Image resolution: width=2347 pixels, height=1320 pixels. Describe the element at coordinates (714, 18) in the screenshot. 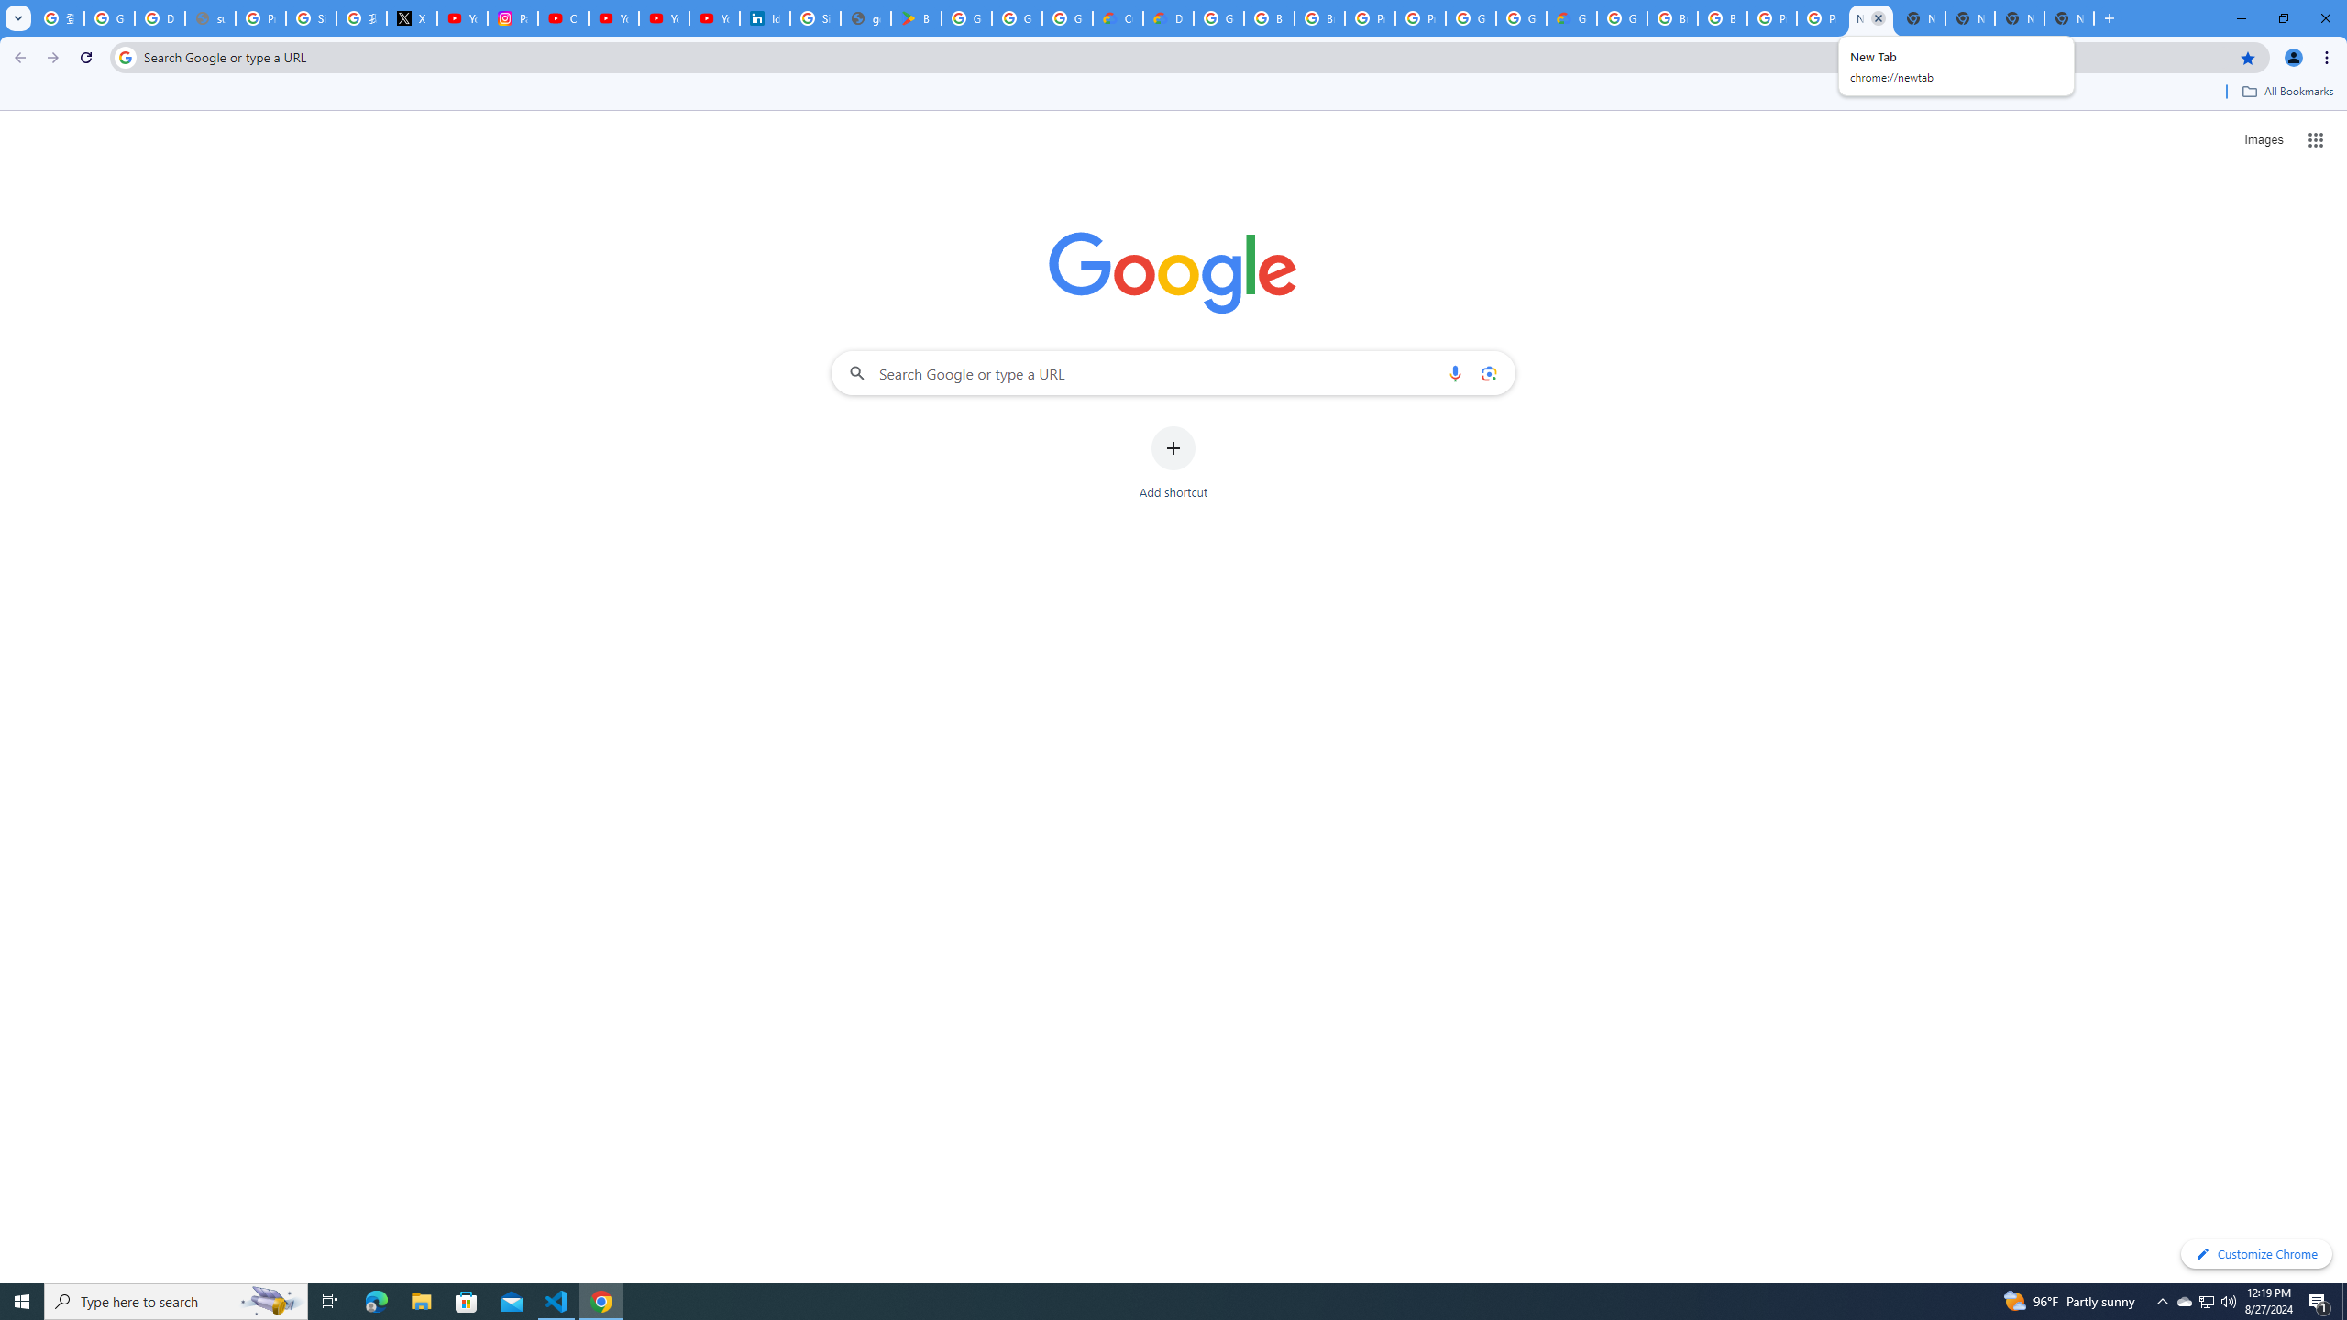

I see `YouTube Culture & Trends - YouTube Top 10, 2021` at that location.